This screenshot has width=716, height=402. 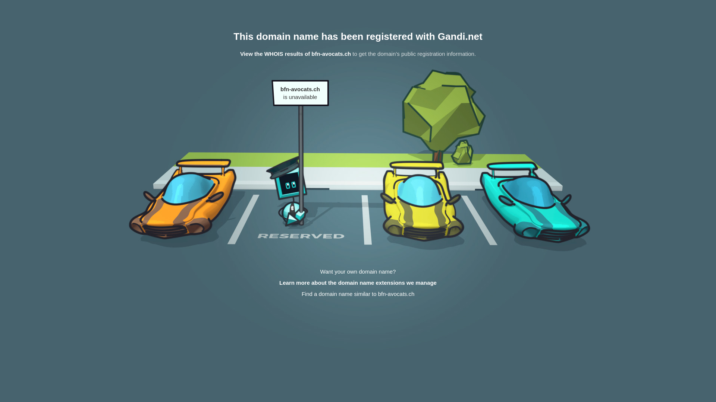 I want to click on Find a domain name similar to bfn-avocats.ch, so click(x=358, y=294).